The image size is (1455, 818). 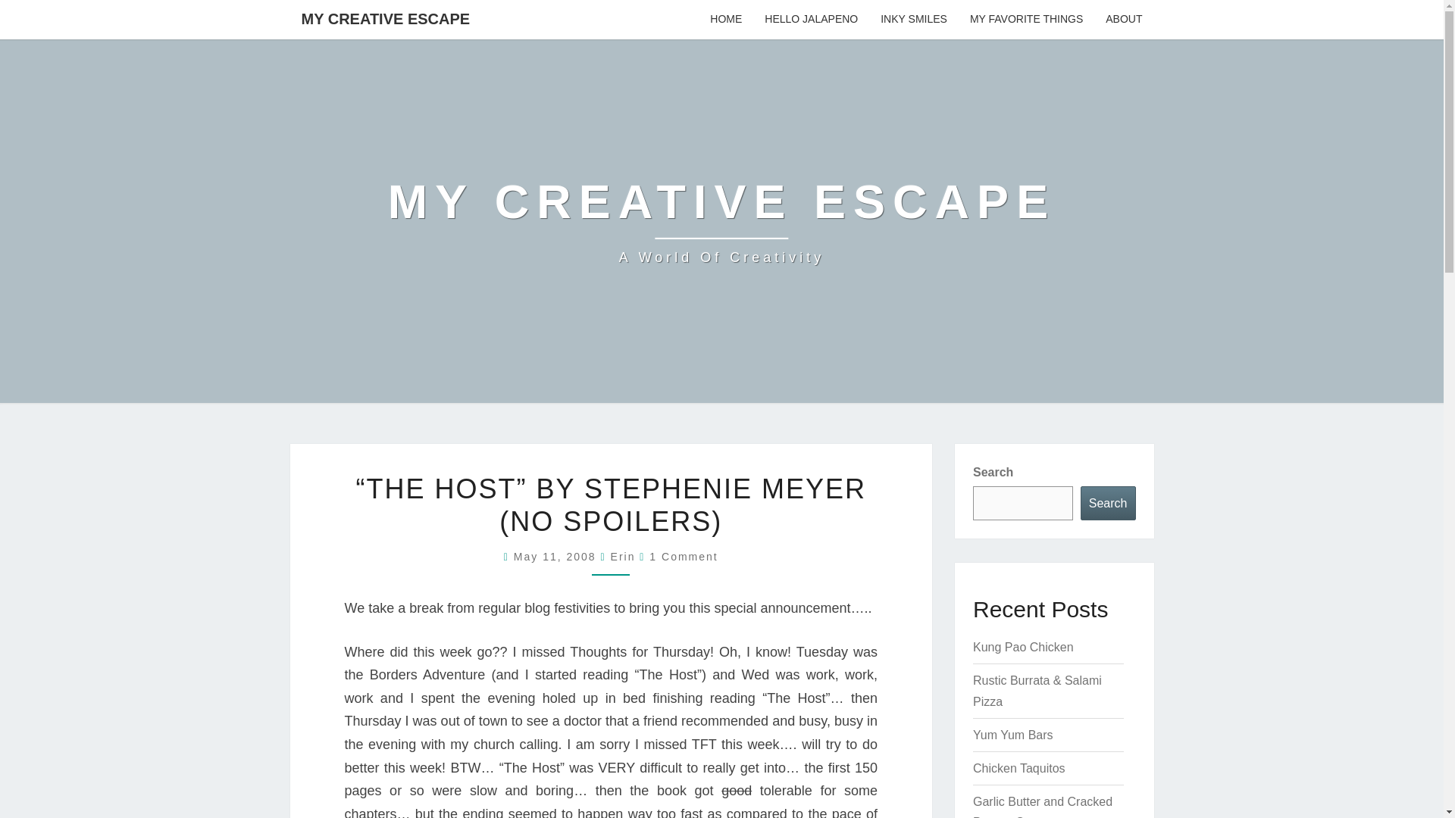 What do you see at coordinates (1018, 768) in the screenshot?
I see `Chicken Taquitos` at bounding box center [1018, 768].